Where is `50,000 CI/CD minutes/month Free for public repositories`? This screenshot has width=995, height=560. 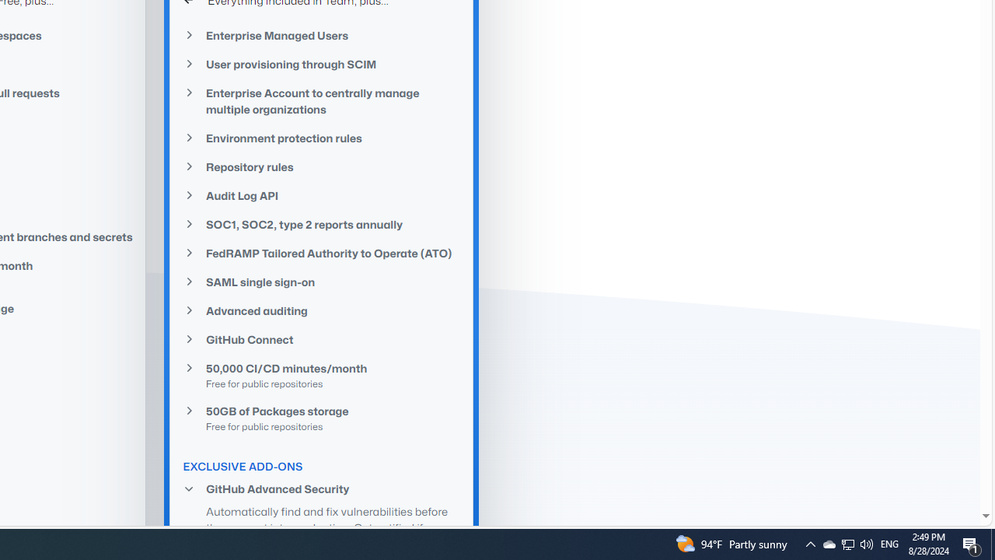
50,000 CI/CD minutes/month Free for public repositories is located at coordinates (322, 376).